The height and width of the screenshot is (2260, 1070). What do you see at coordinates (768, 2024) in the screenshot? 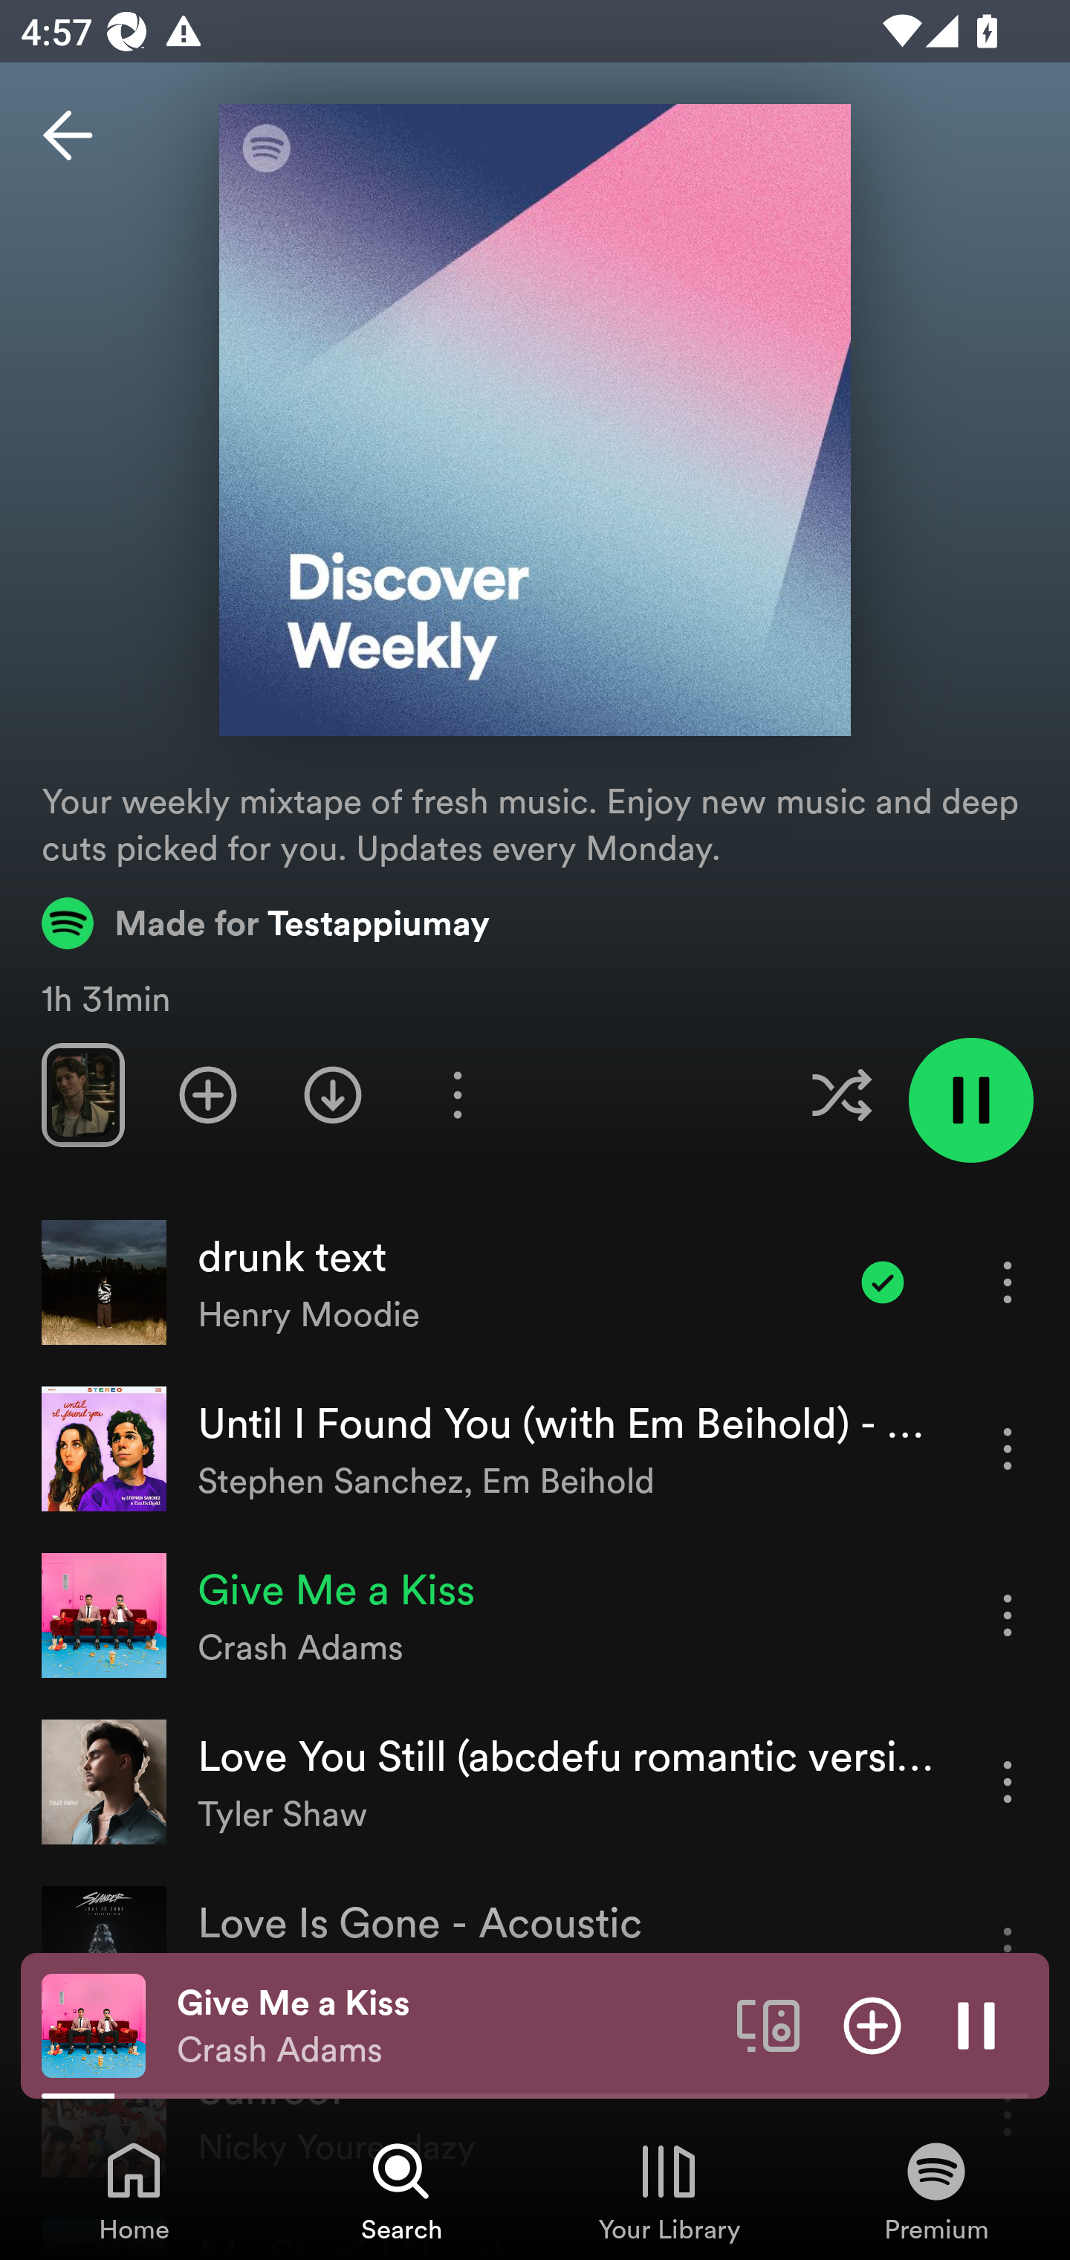
I see `Connect to a device. Opens the devices menu` at bounding box center [768, 2024].